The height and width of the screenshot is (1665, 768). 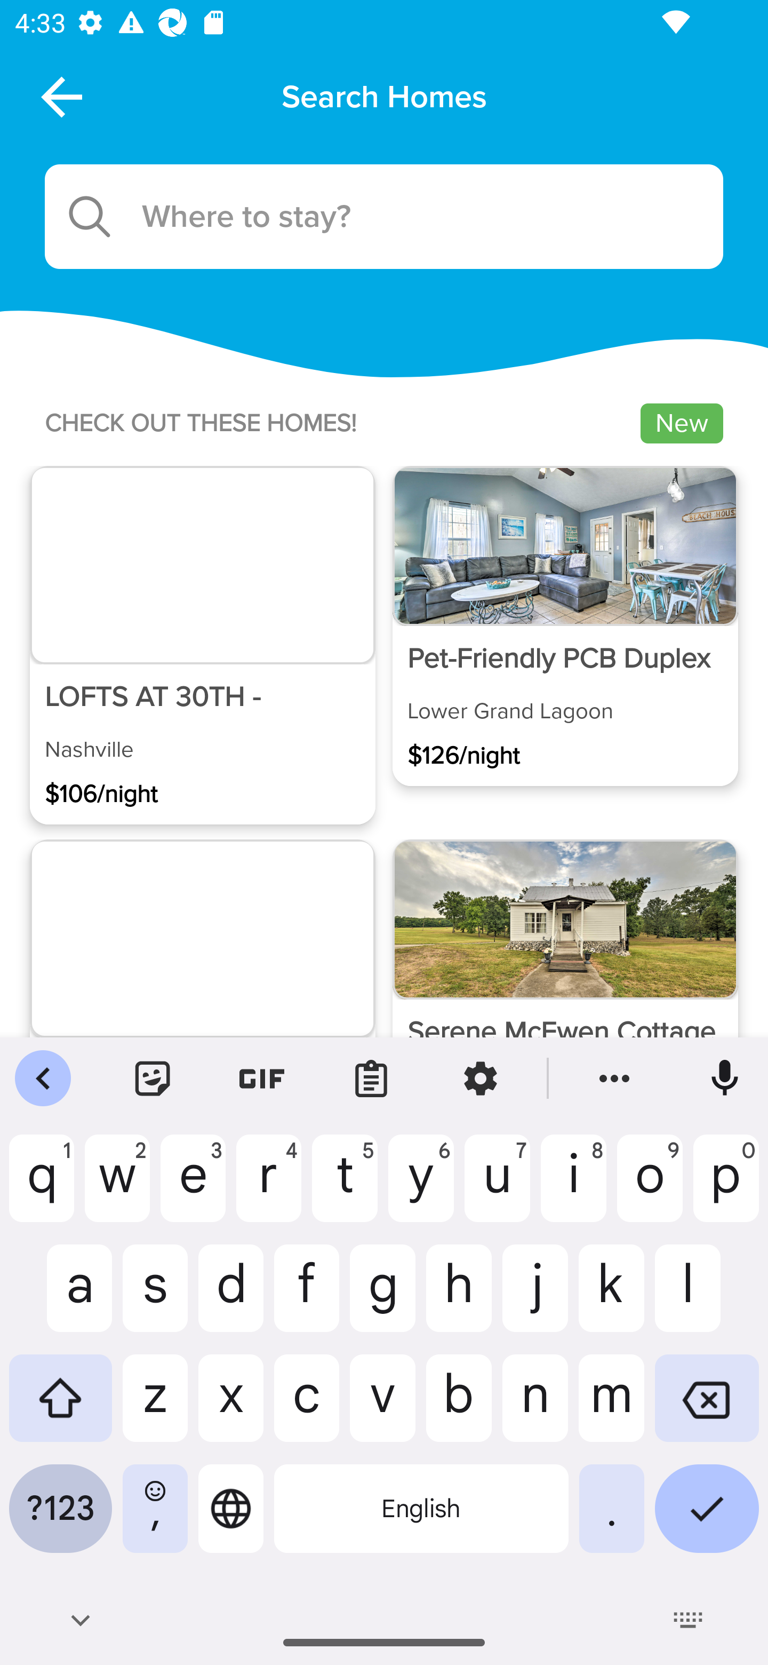 What do you see at coordinates (59, 96) in the screenshot?
I see `Icon close screen` at bounding box center [59, 96].